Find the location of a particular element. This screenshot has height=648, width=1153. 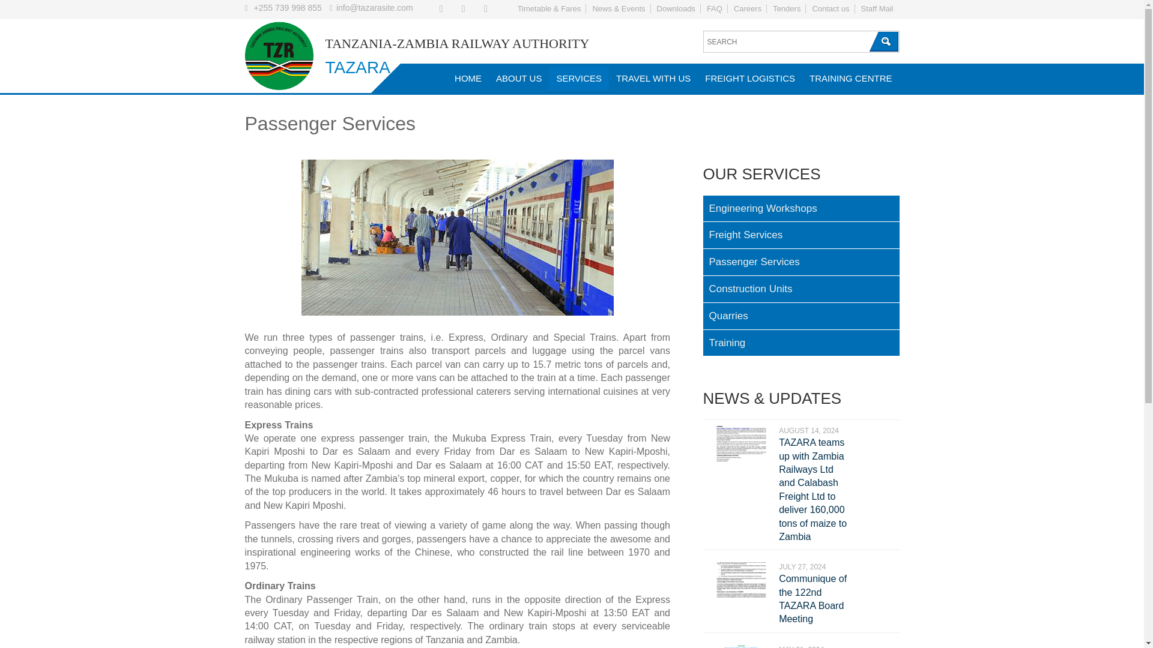

Enter the terms you wish to search for. is located at coordinates (800, 41).